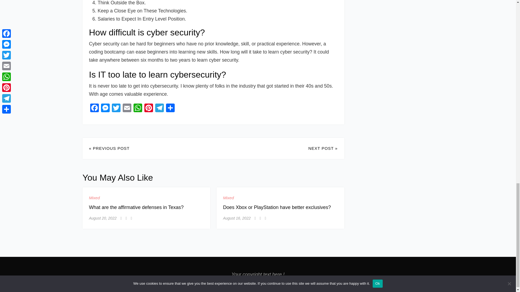 The height and width of the screenshot is (292, 520). What do you see at coordinates (136, 207) in the screenshot?
I see `What are the affirmative defenses in Texas?` at bounding box center [136, 207].